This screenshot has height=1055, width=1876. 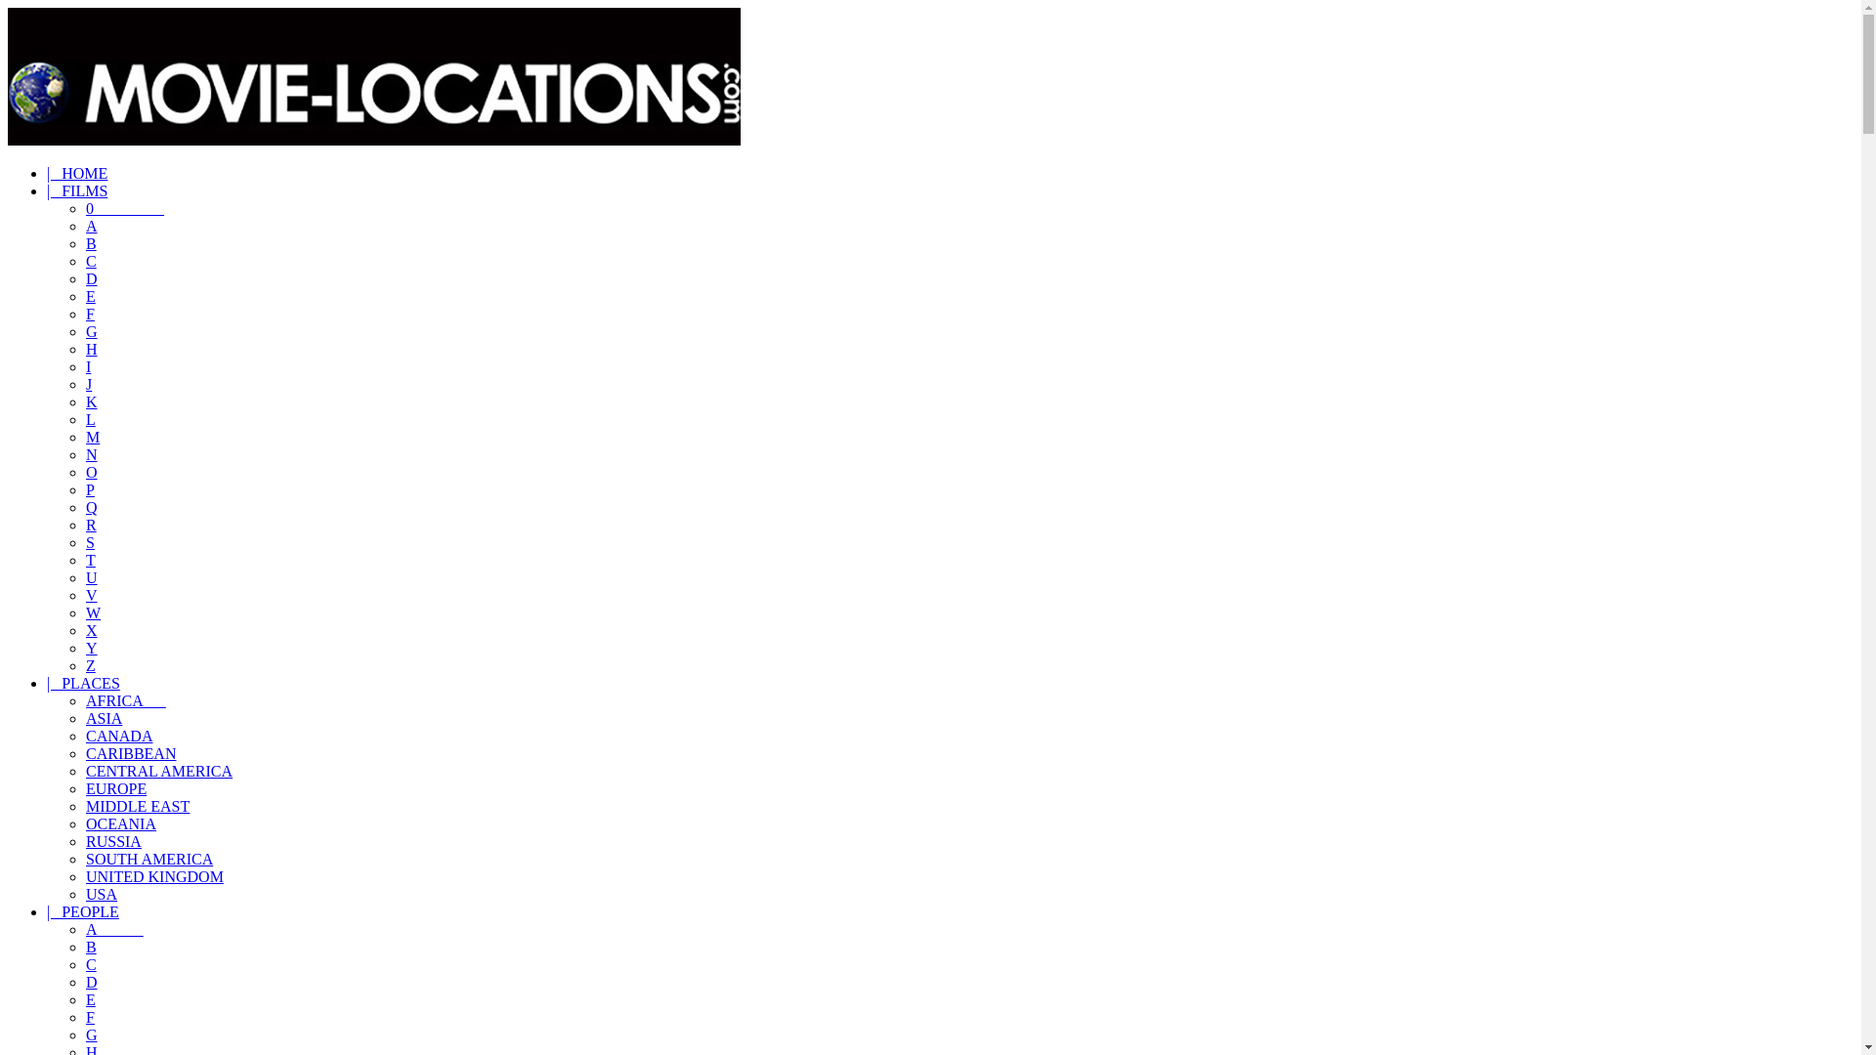 I want to click on 0                  , so click(x=125, y=209).